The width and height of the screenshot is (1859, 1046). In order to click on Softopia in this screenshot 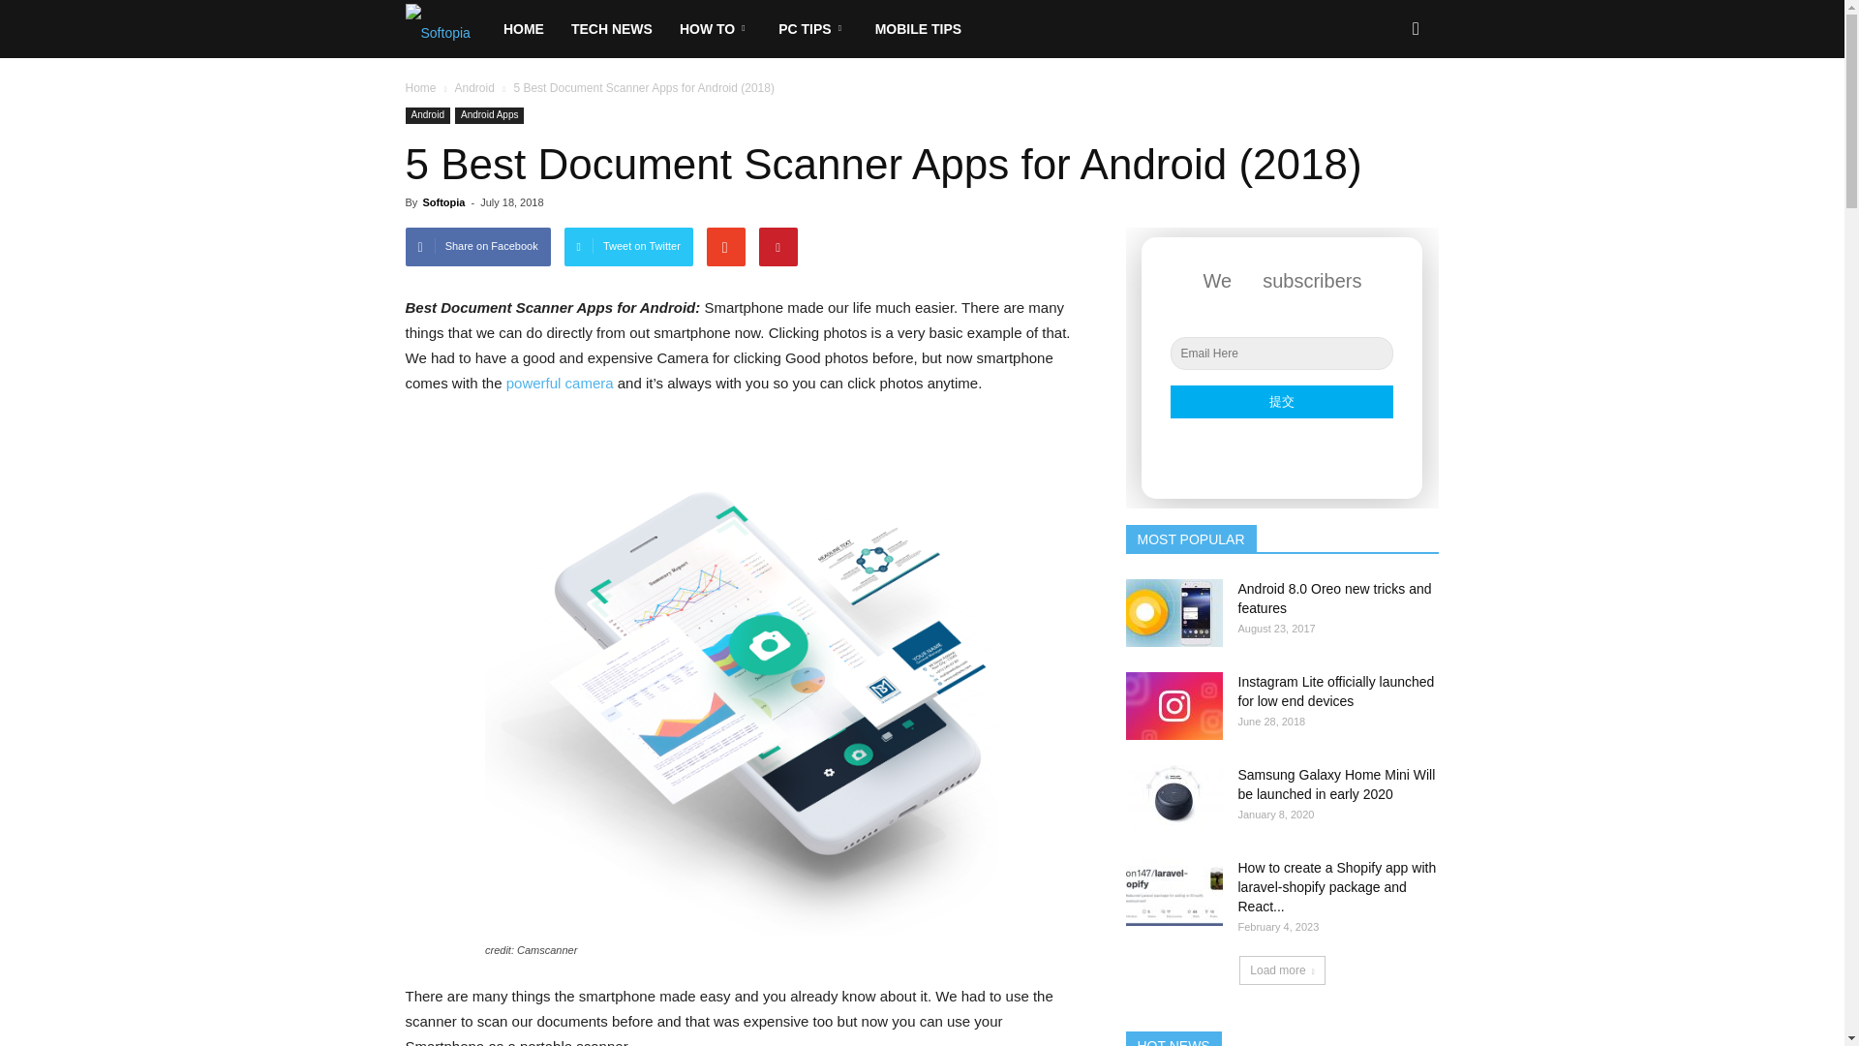, I will do `click(438, 29)`.